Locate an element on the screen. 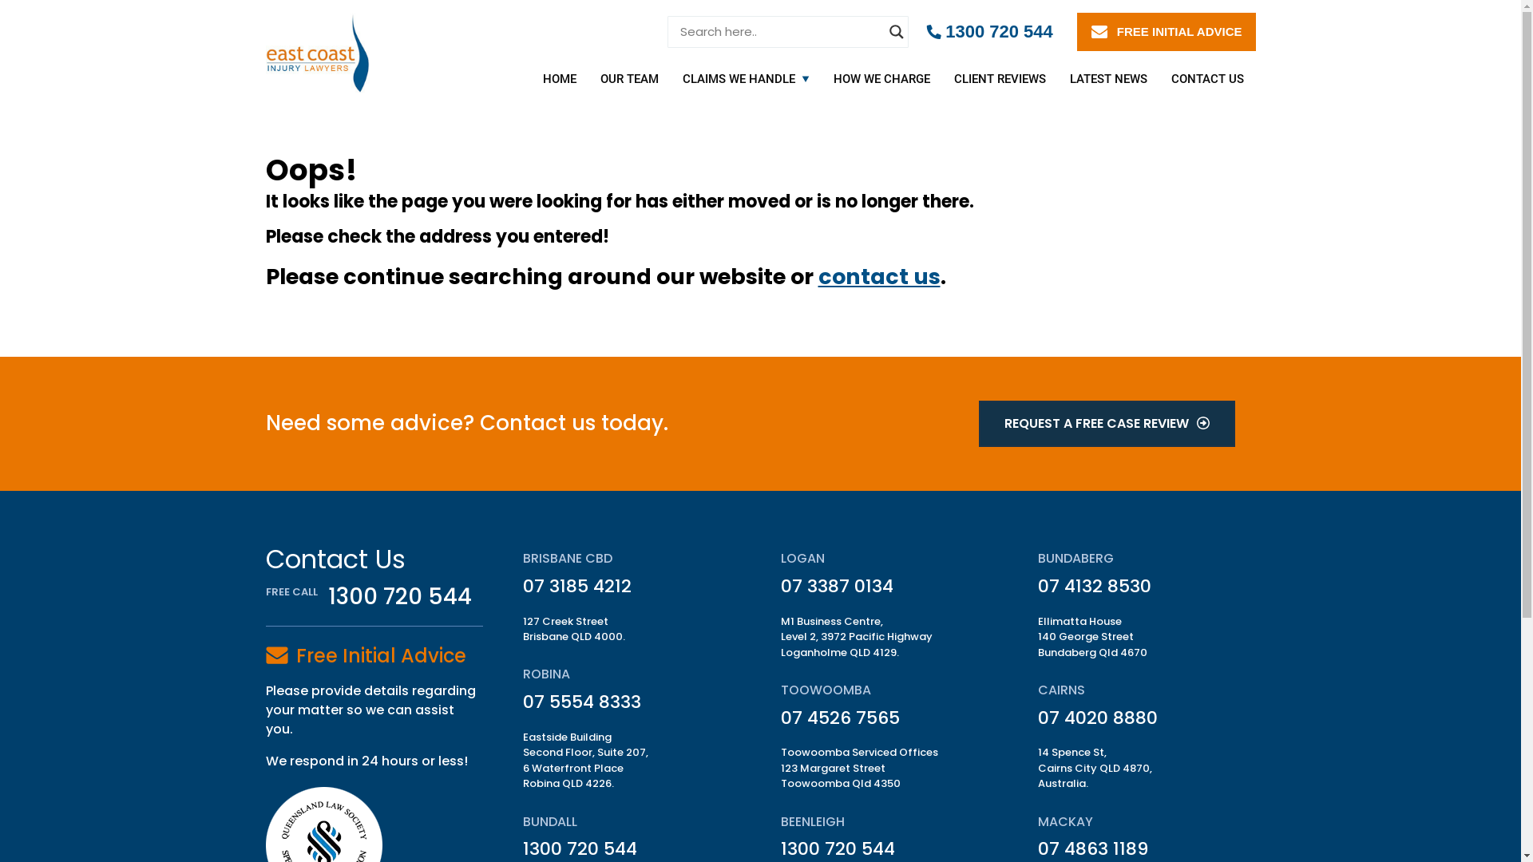 The image size is (1533, 862). REQUEST A FREE CASE REVIEW is located at coordinates (1107, 424).